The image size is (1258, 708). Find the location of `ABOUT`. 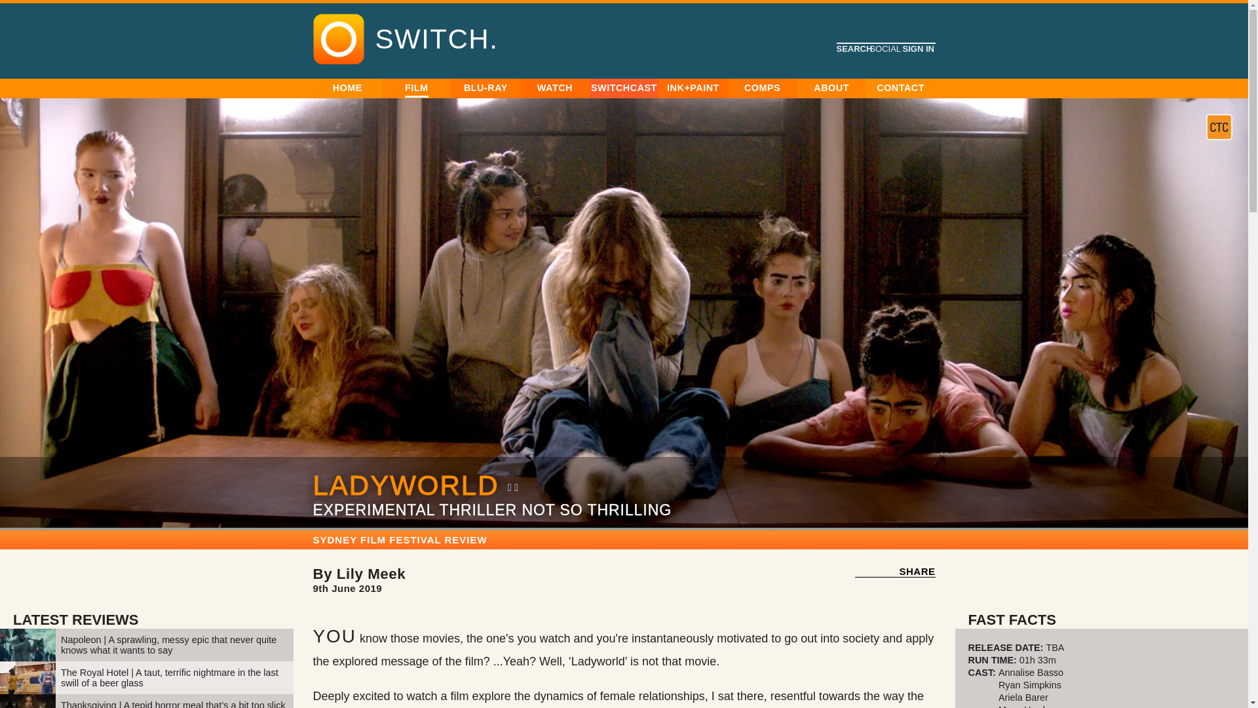

ABOUT is located at coordinates (831, 88).